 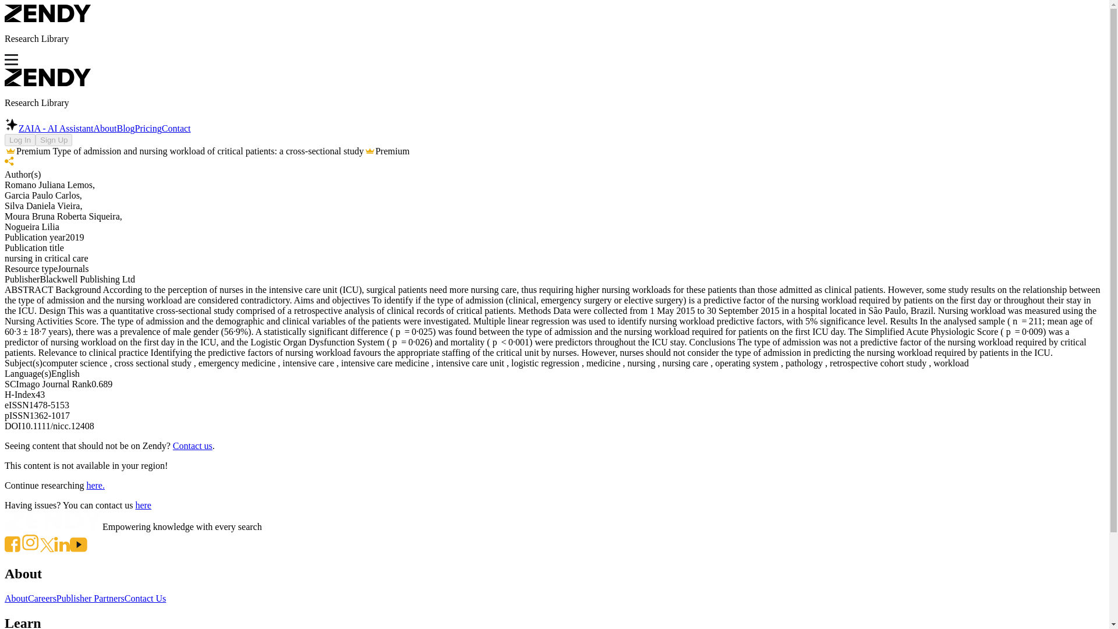 What do you see at coordinates (48, 128) in the screenshot?
I see `ZAIA - AI Assistant` at bounding box center [48, 128].